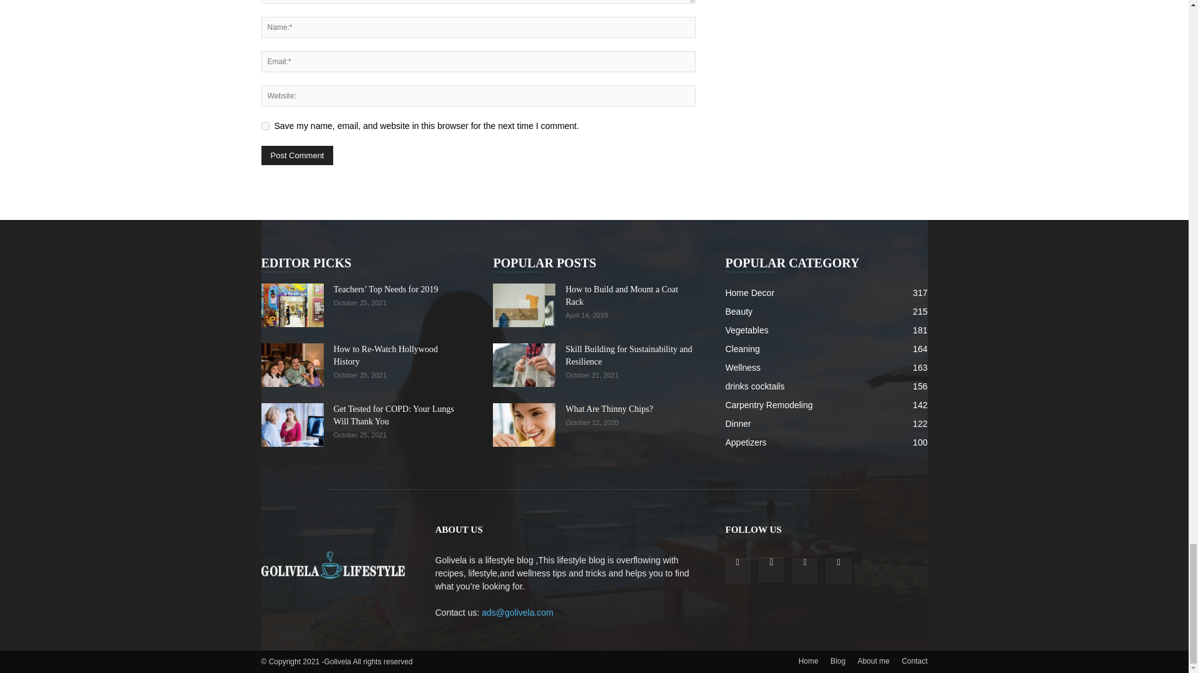  I want to click on yes, so click(265, 126).